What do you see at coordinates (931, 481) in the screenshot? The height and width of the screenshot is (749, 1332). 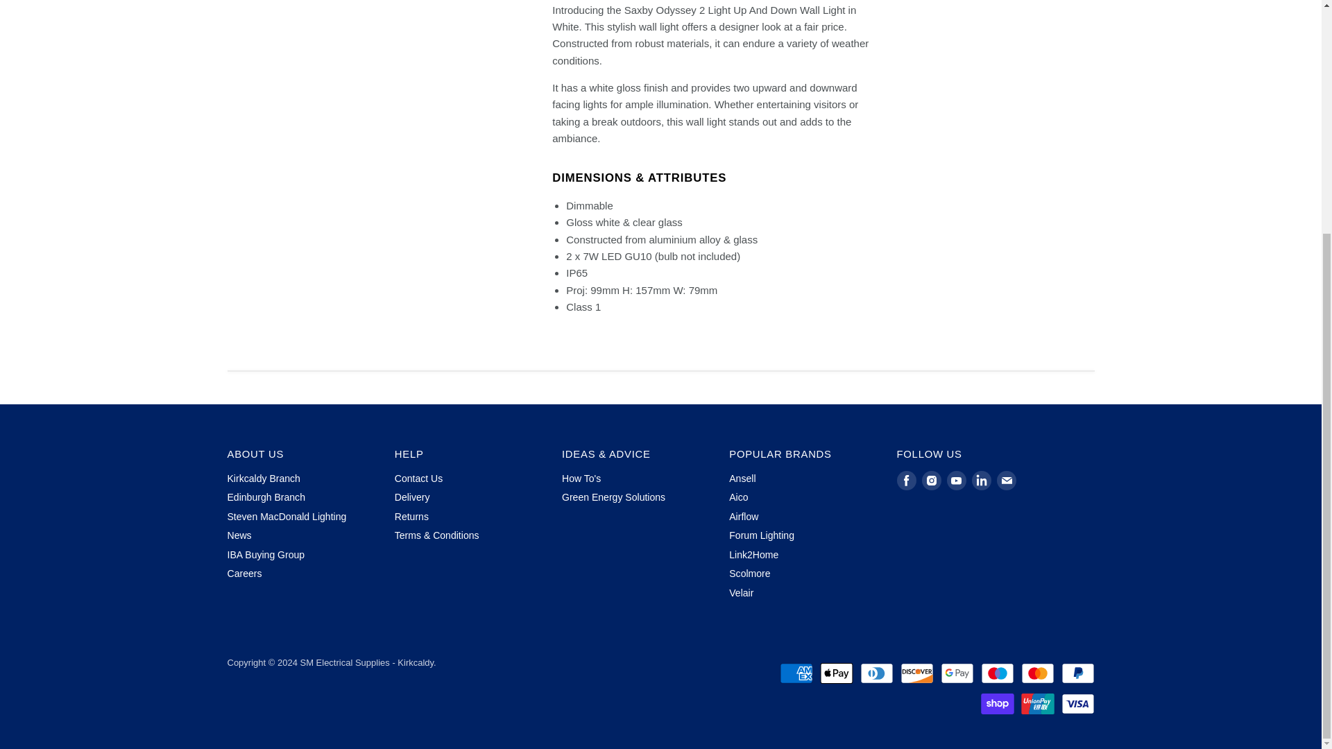 I see `Instagram` at bounding box center [931, 481].